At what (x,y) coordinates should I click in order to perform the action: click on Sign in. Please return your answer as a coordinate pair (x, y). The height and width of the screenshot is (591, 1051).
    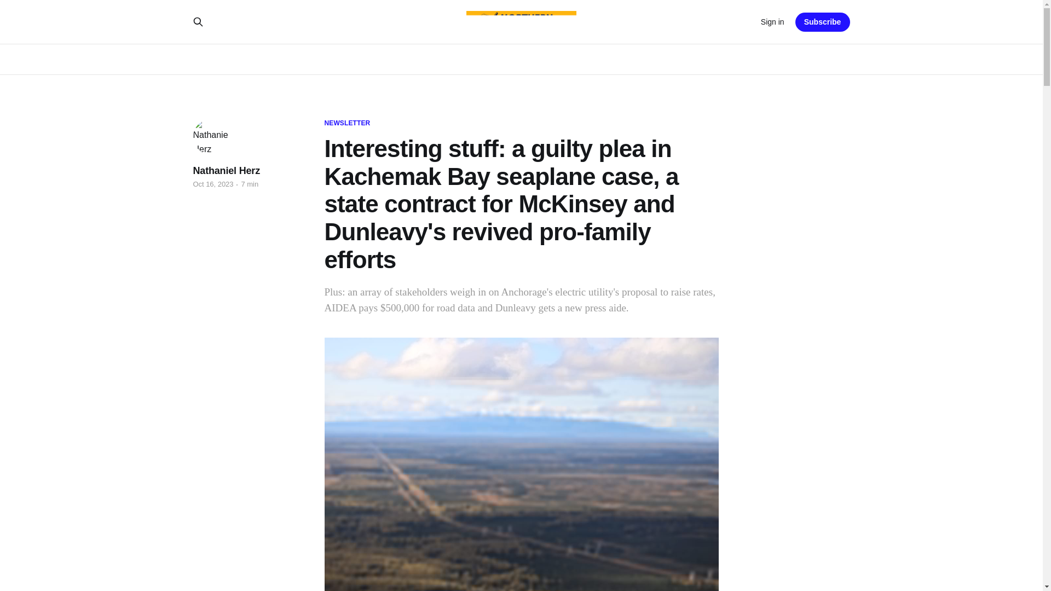
    Looking at the image, I should click on (772, 22).